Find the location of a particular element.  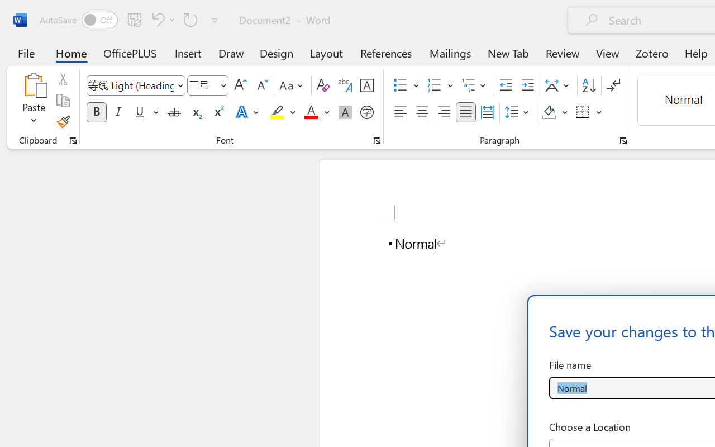

Phonetic Guide... is located at coordinates (345, 85).